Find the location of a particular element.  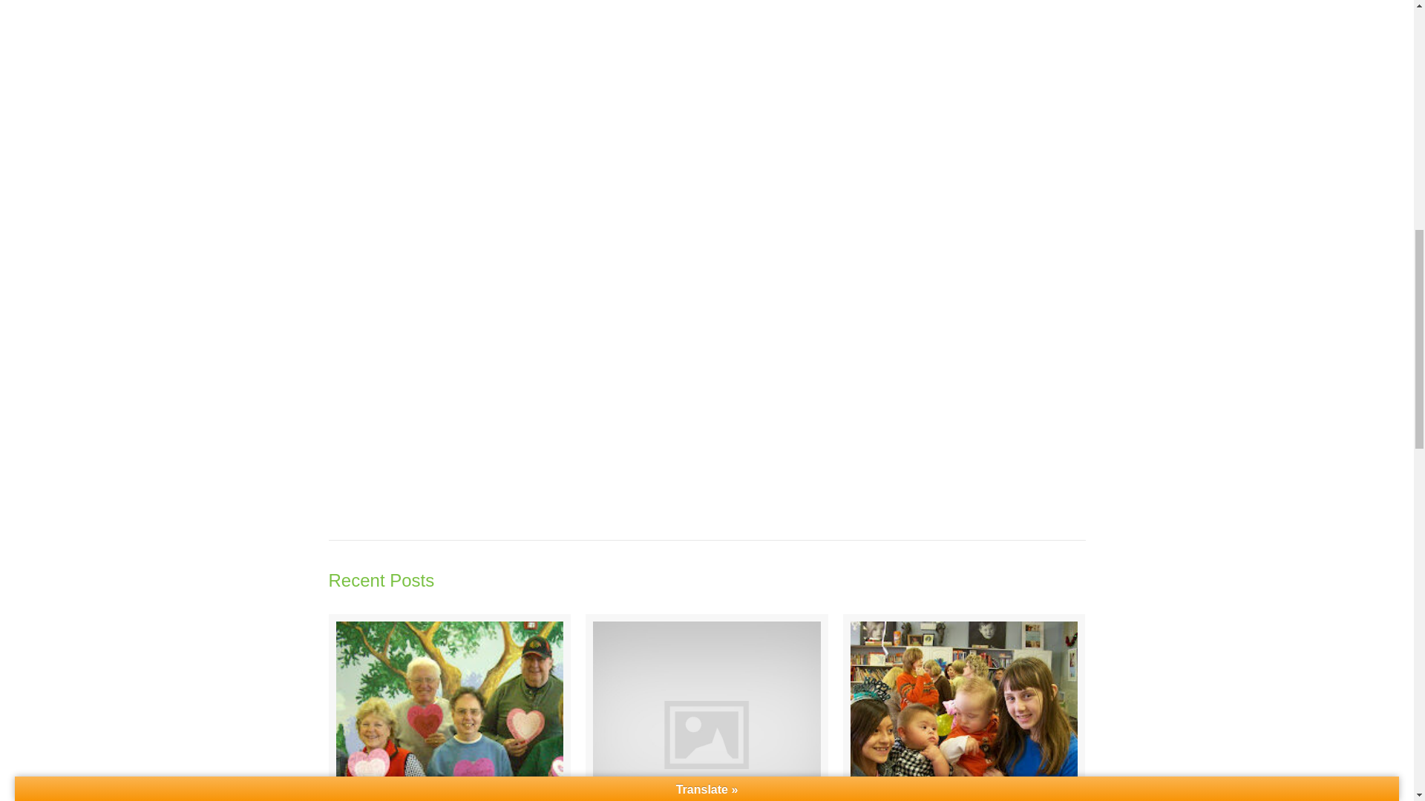

Family Fun Night is located at coordinates (707, 708).